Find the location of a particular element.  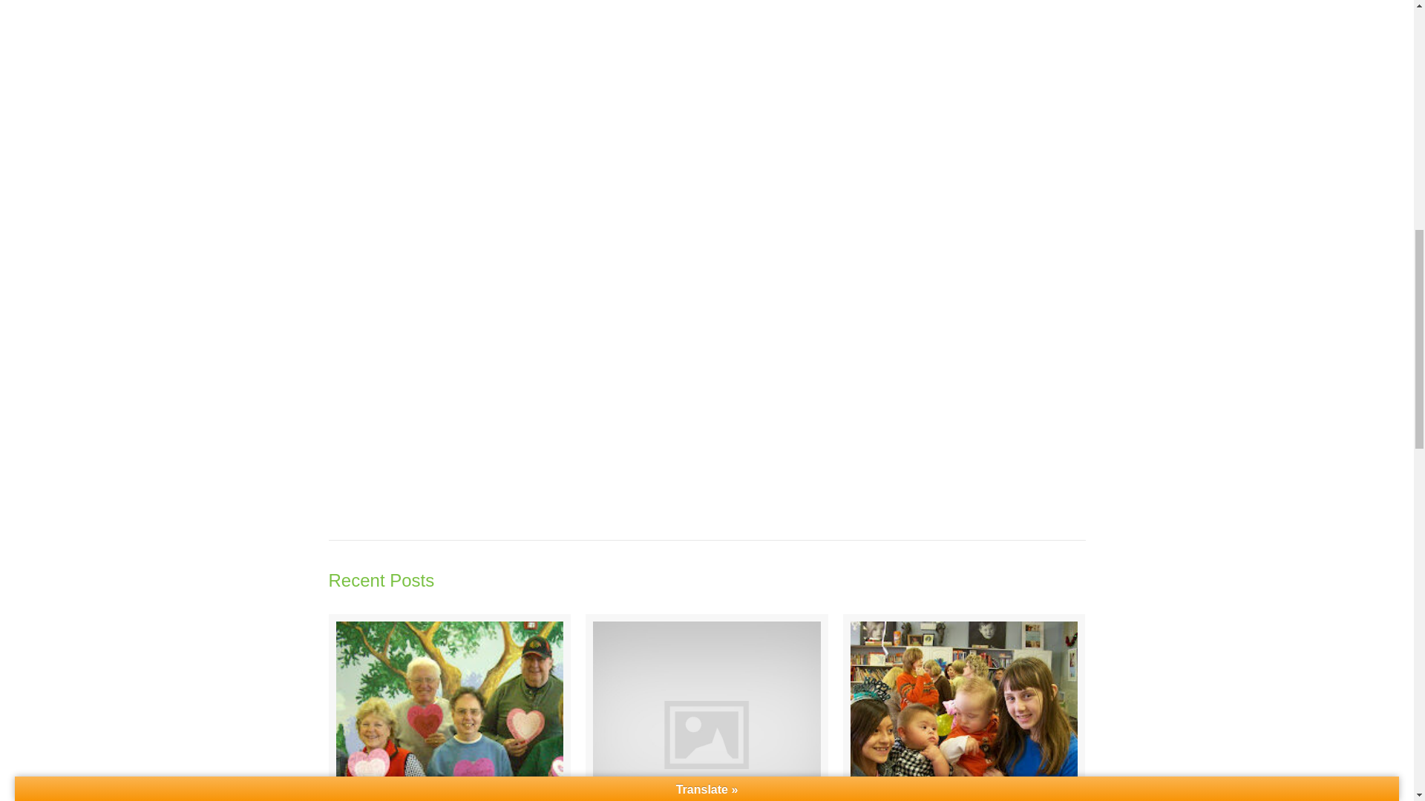

Family Fun Night is located at coordinates (707, 708).